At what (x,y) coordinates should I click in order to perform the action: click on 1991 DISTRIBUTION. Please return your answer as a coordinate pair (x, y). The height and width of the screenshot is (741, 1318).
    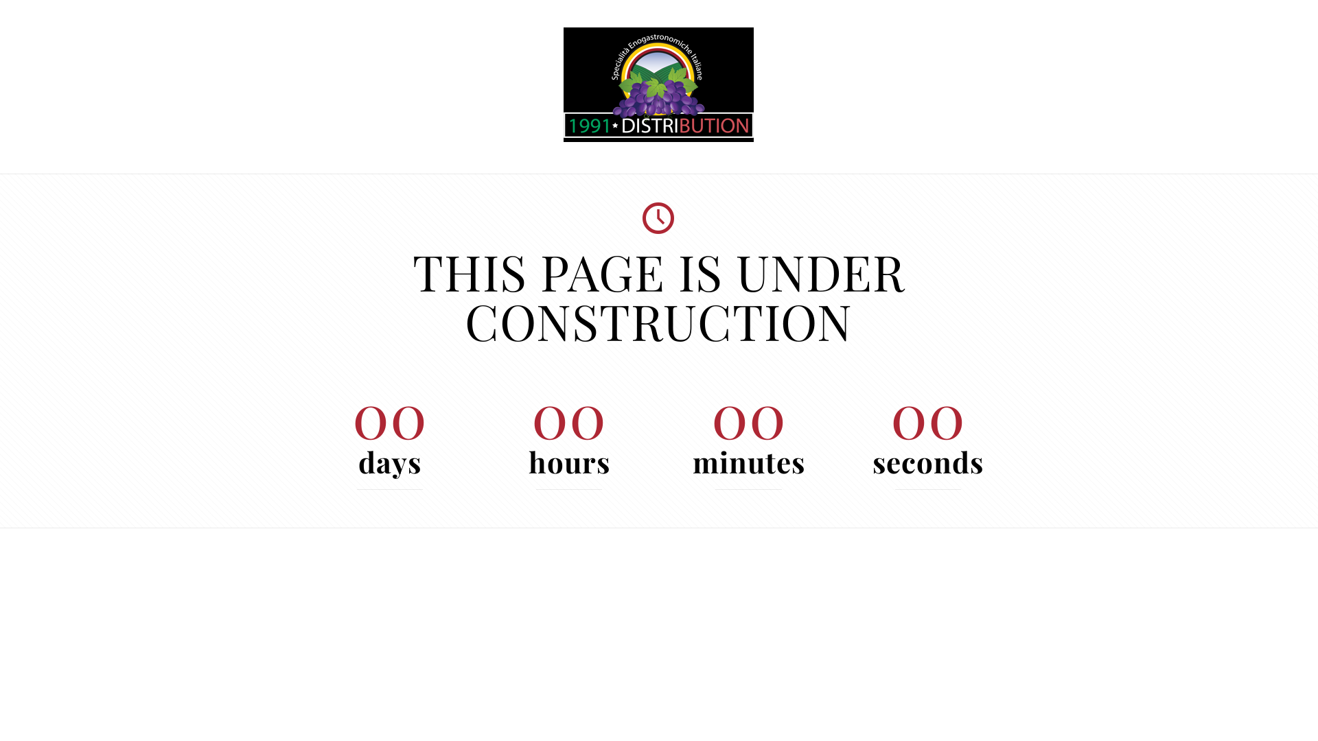
    Looking at the image, I should click on (659, 139).